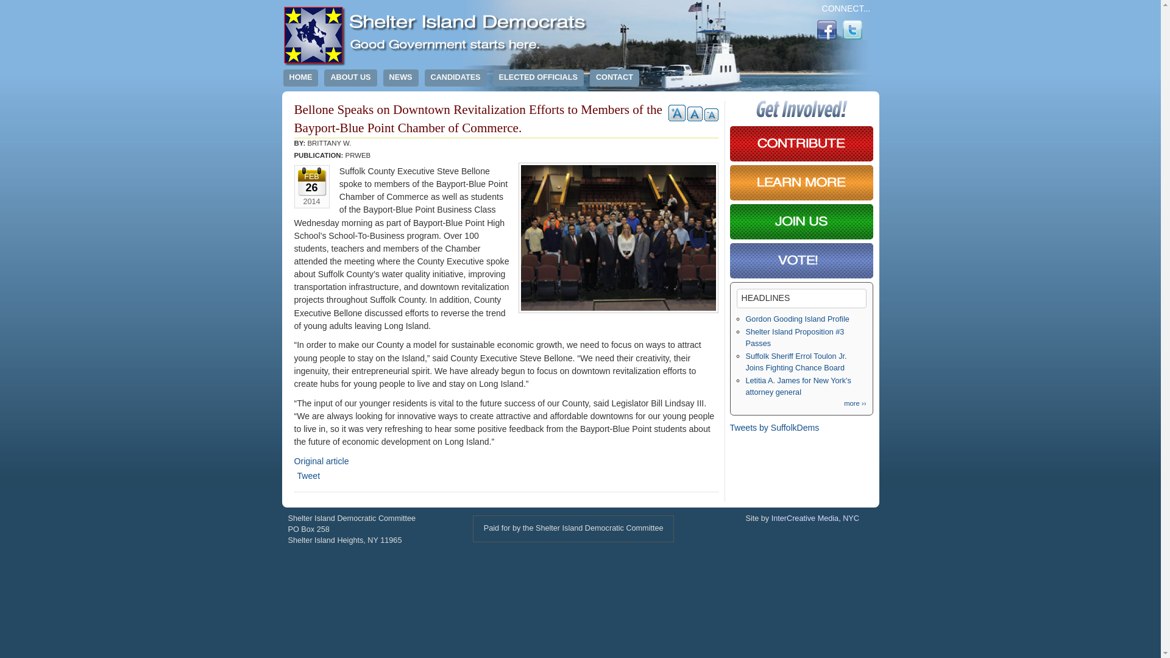  What do you see at coordinates (797, 319) in the screenshot?
I see `Gordon Gooding Island Profile` at bounding box center [797, 319].